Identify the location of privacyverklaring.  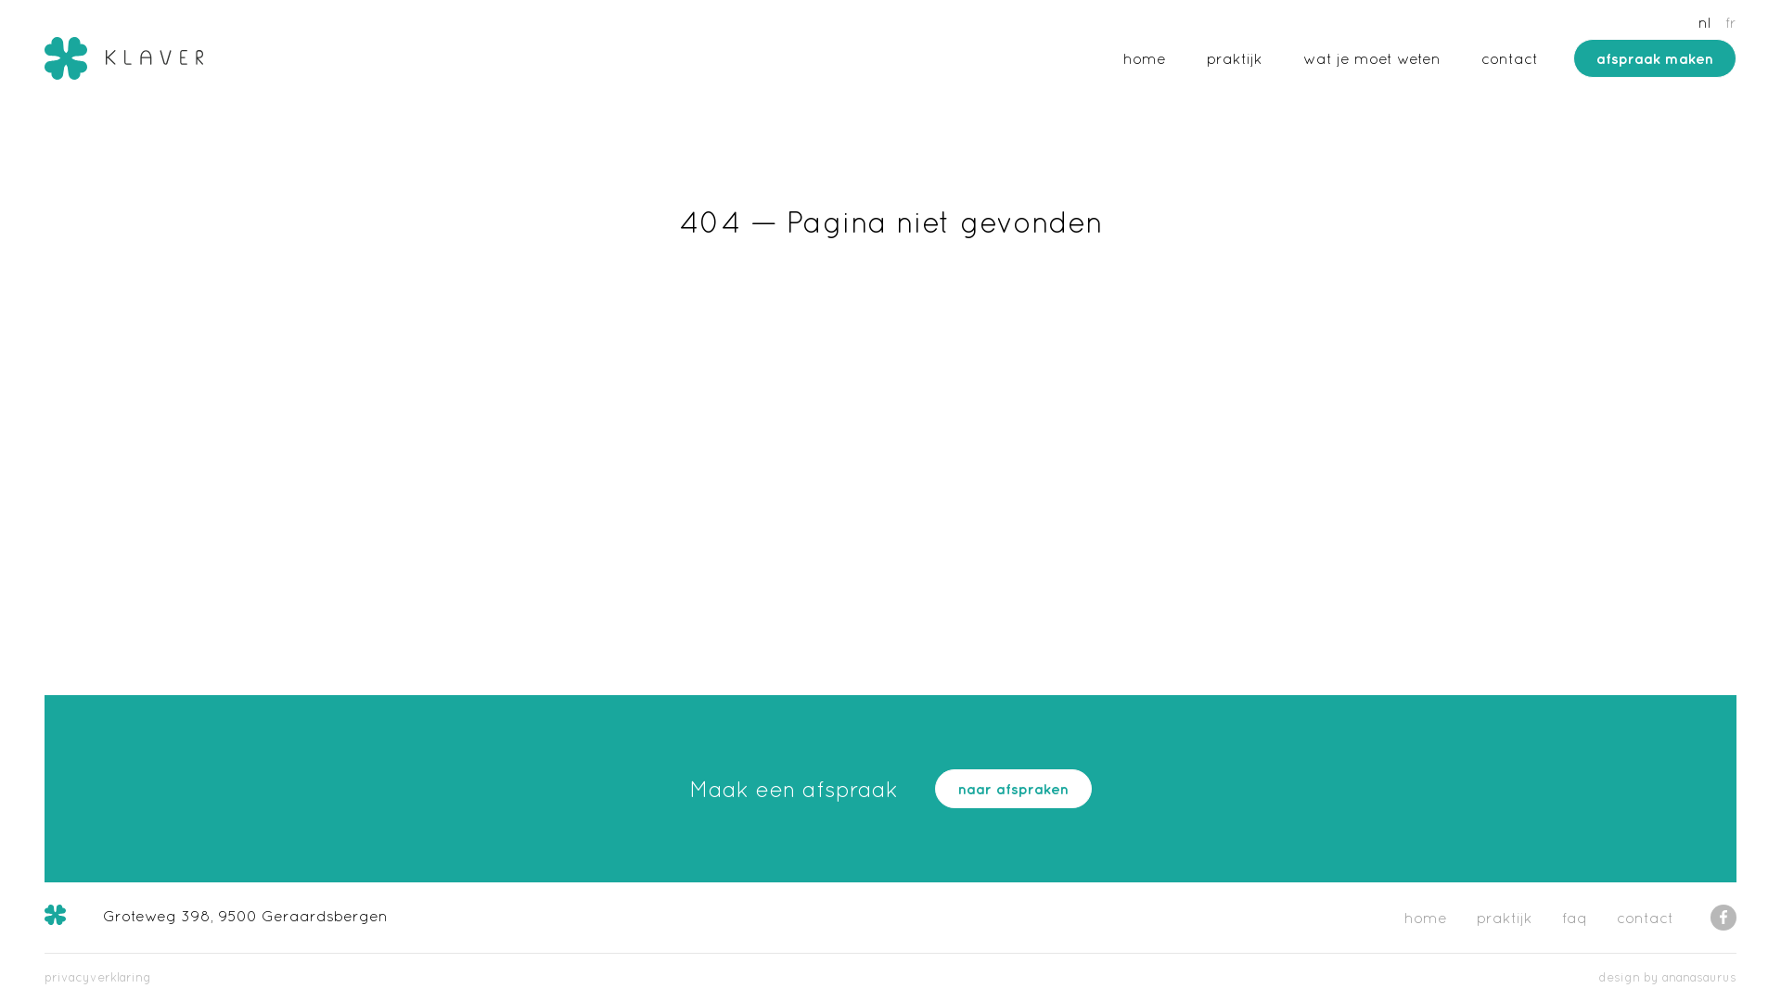
(98, 977).